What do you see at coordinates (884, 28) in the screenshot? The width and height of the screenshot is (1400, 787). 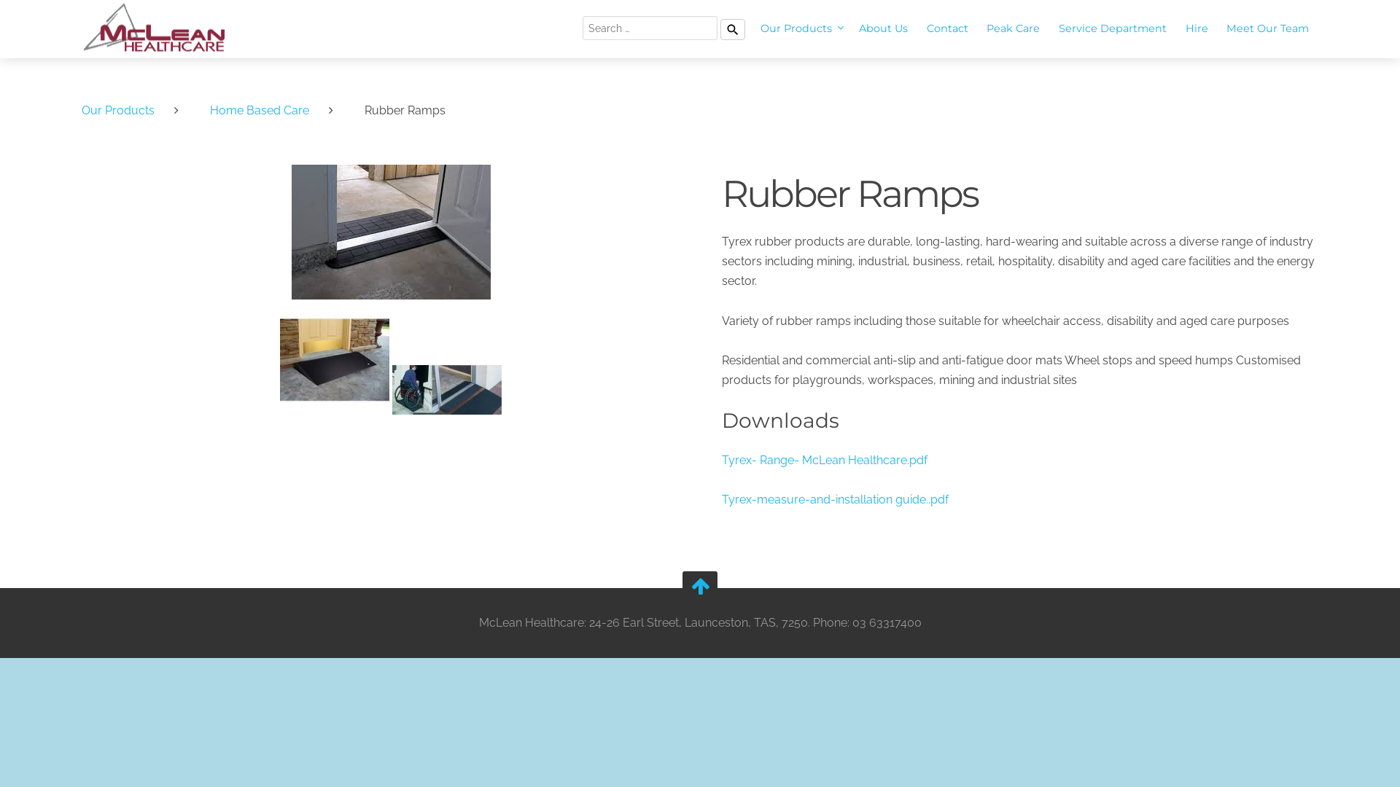 I see `About Us` at bounding box center [884, 28].